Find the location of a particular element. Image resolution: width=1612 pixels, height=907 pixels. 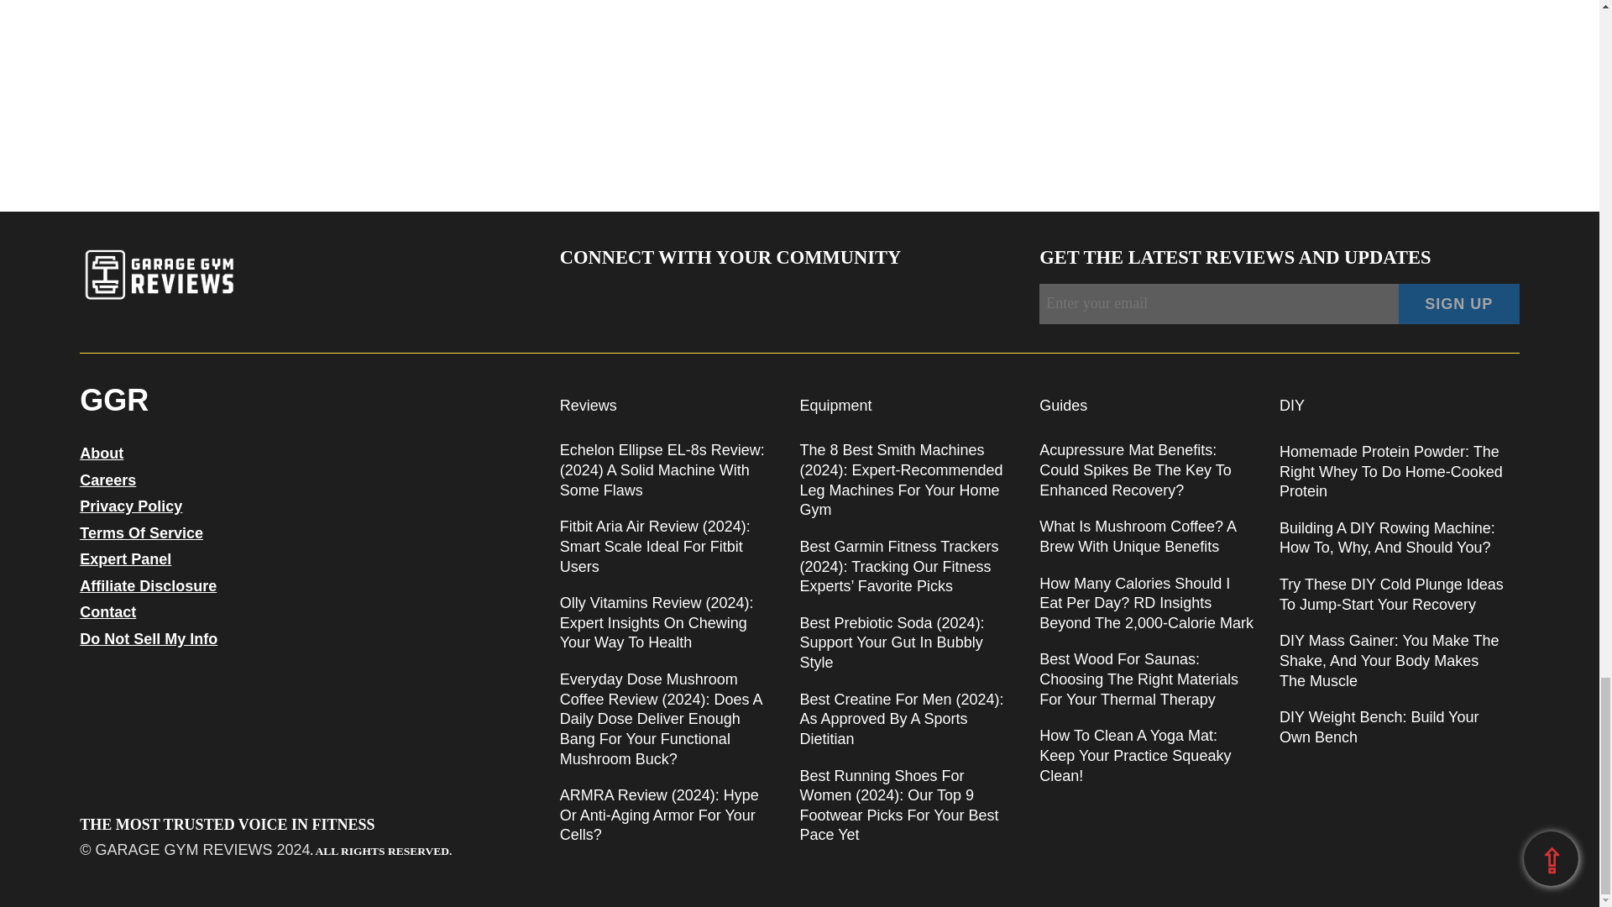

Sign Up is located at coordinates (1459, 304).